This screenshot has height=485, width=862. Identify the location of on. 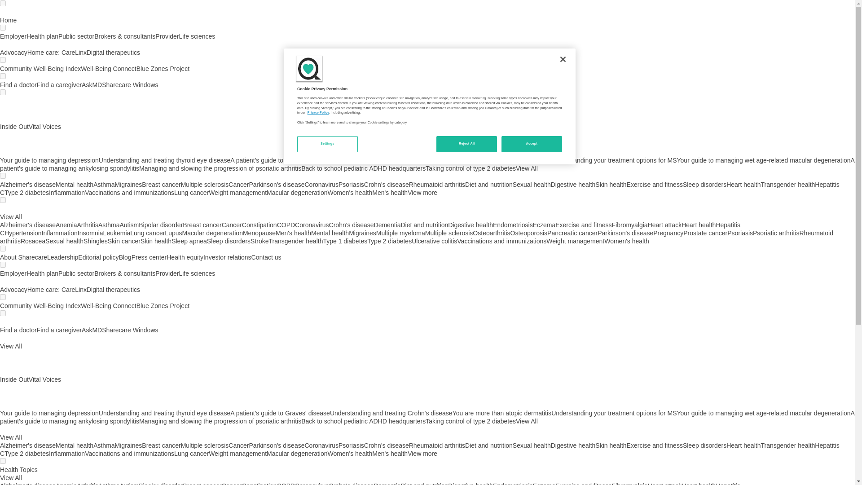
(3, 461).